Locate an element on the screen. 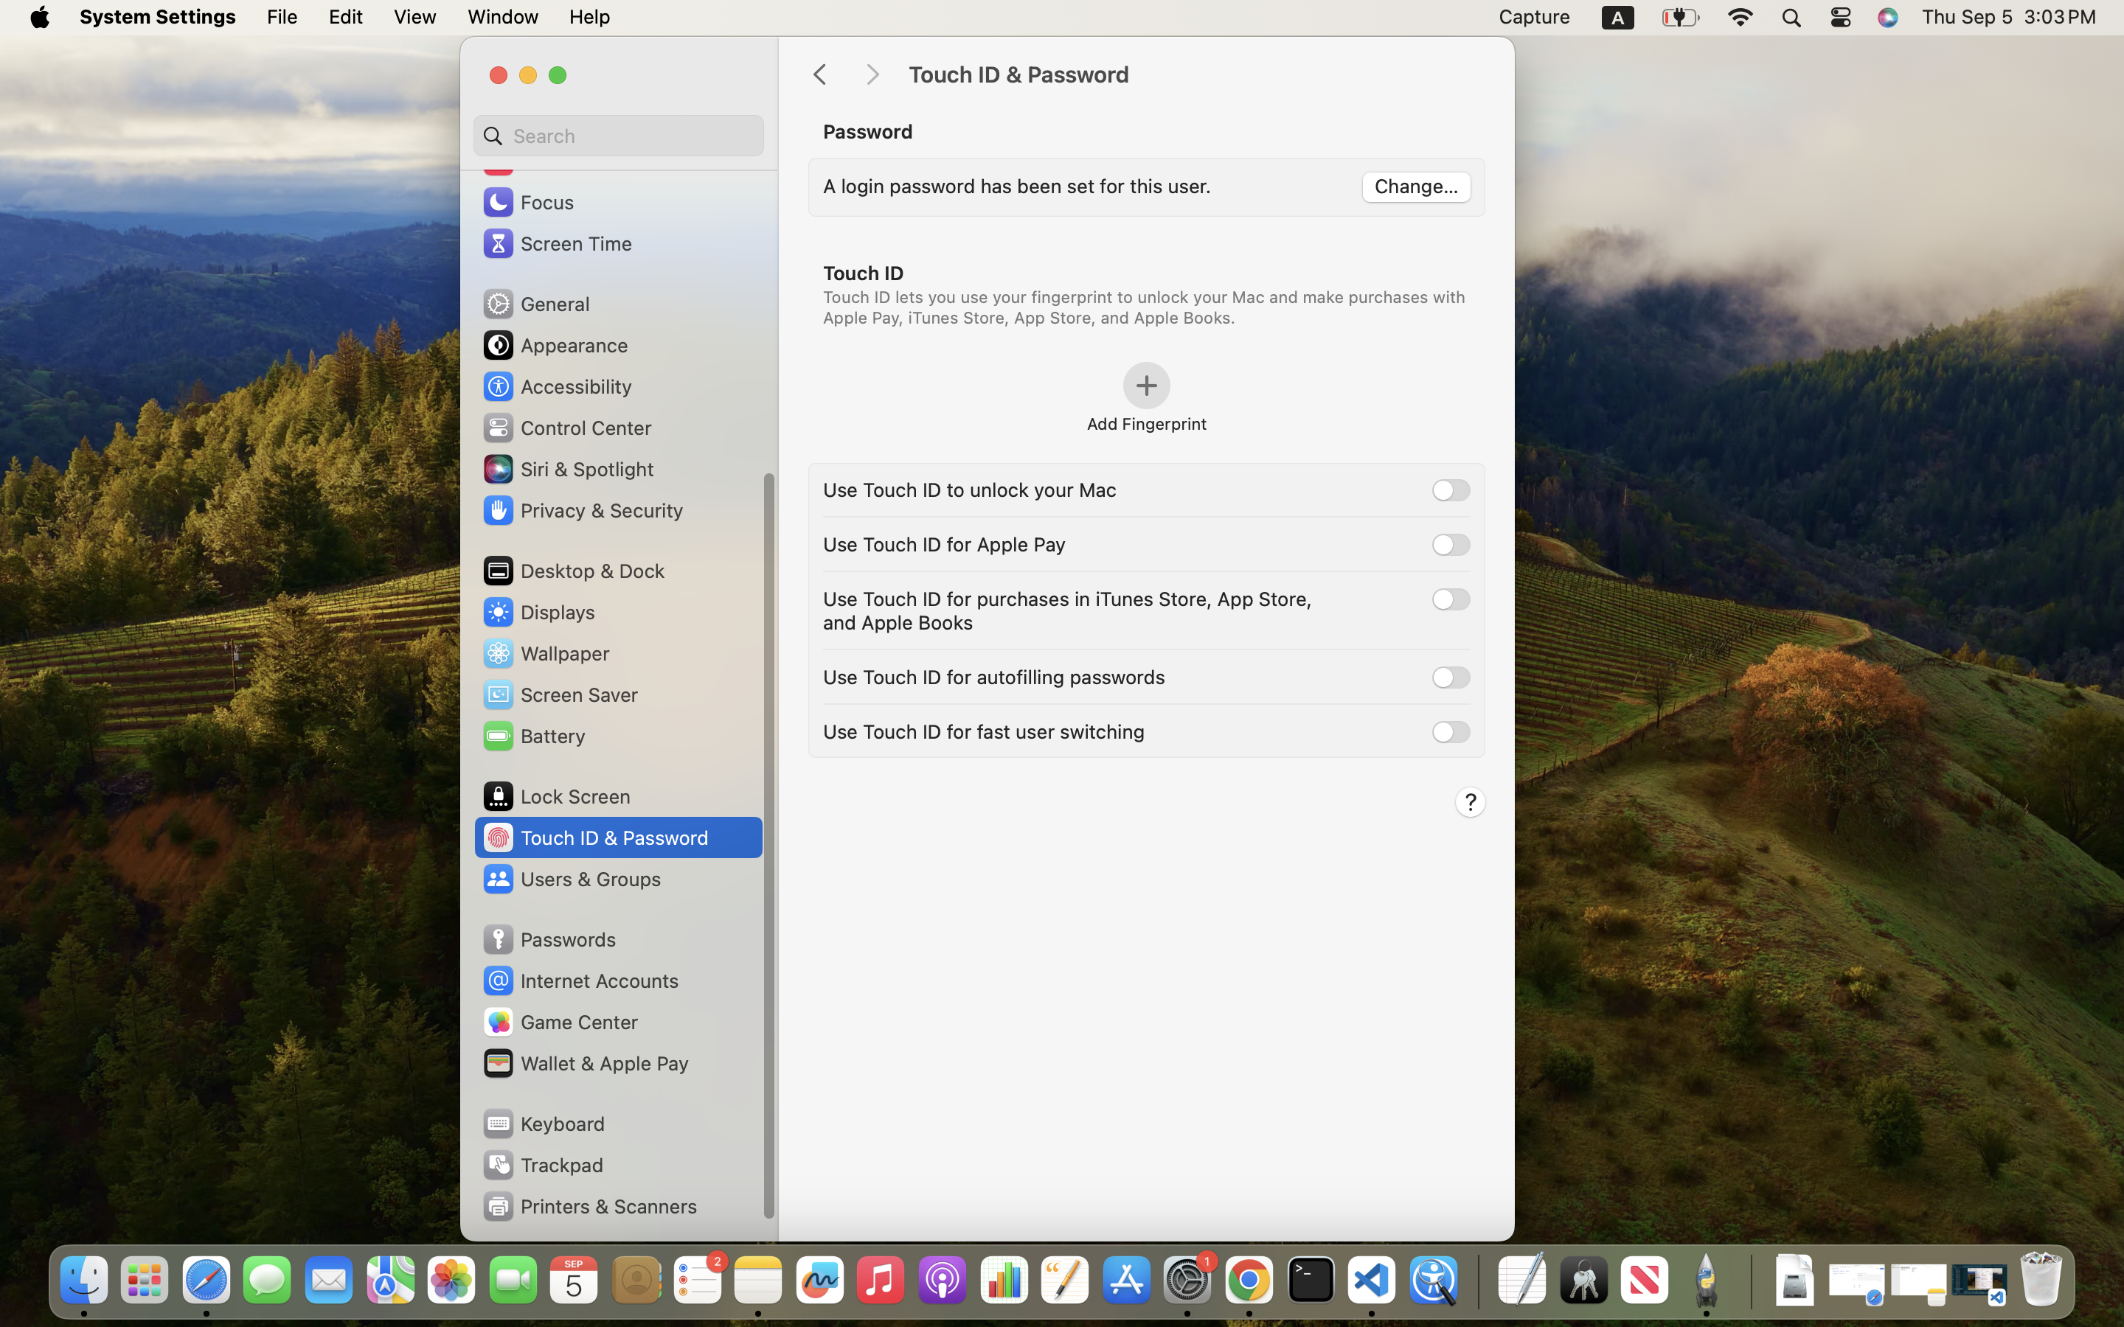 Image resolution: width=2124 pixels, height=1327 pixels. Displays is located at coordinates (538, 612).